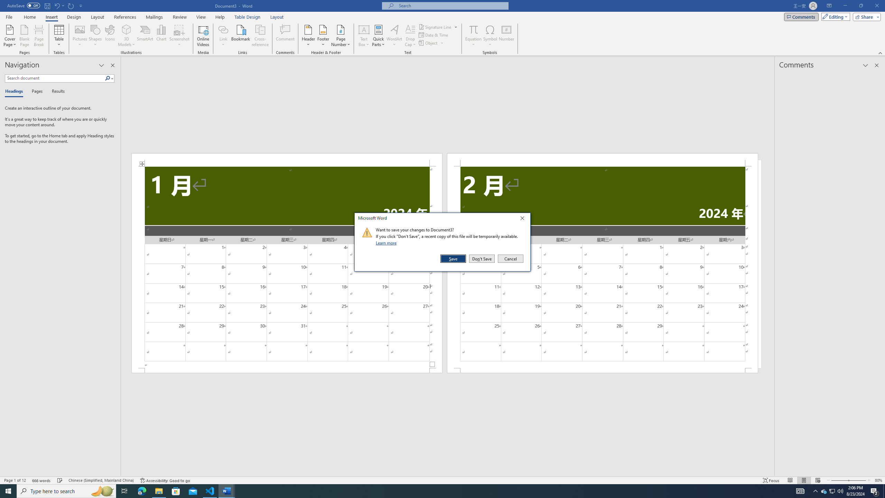 The height and width of the screenshot is (498, 885). I want to click on Object..., so click(436, 491).